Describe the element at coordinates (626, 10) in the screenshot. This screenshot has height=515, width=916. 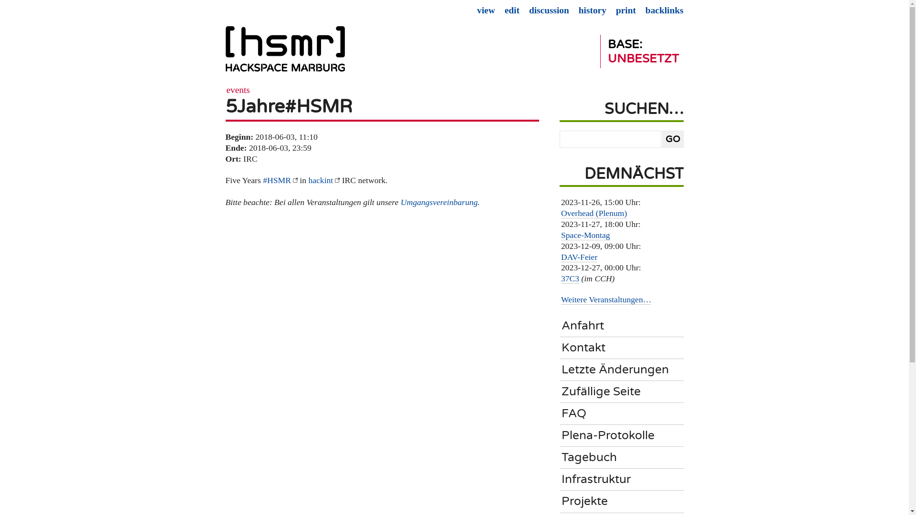
I see `print` at that location.